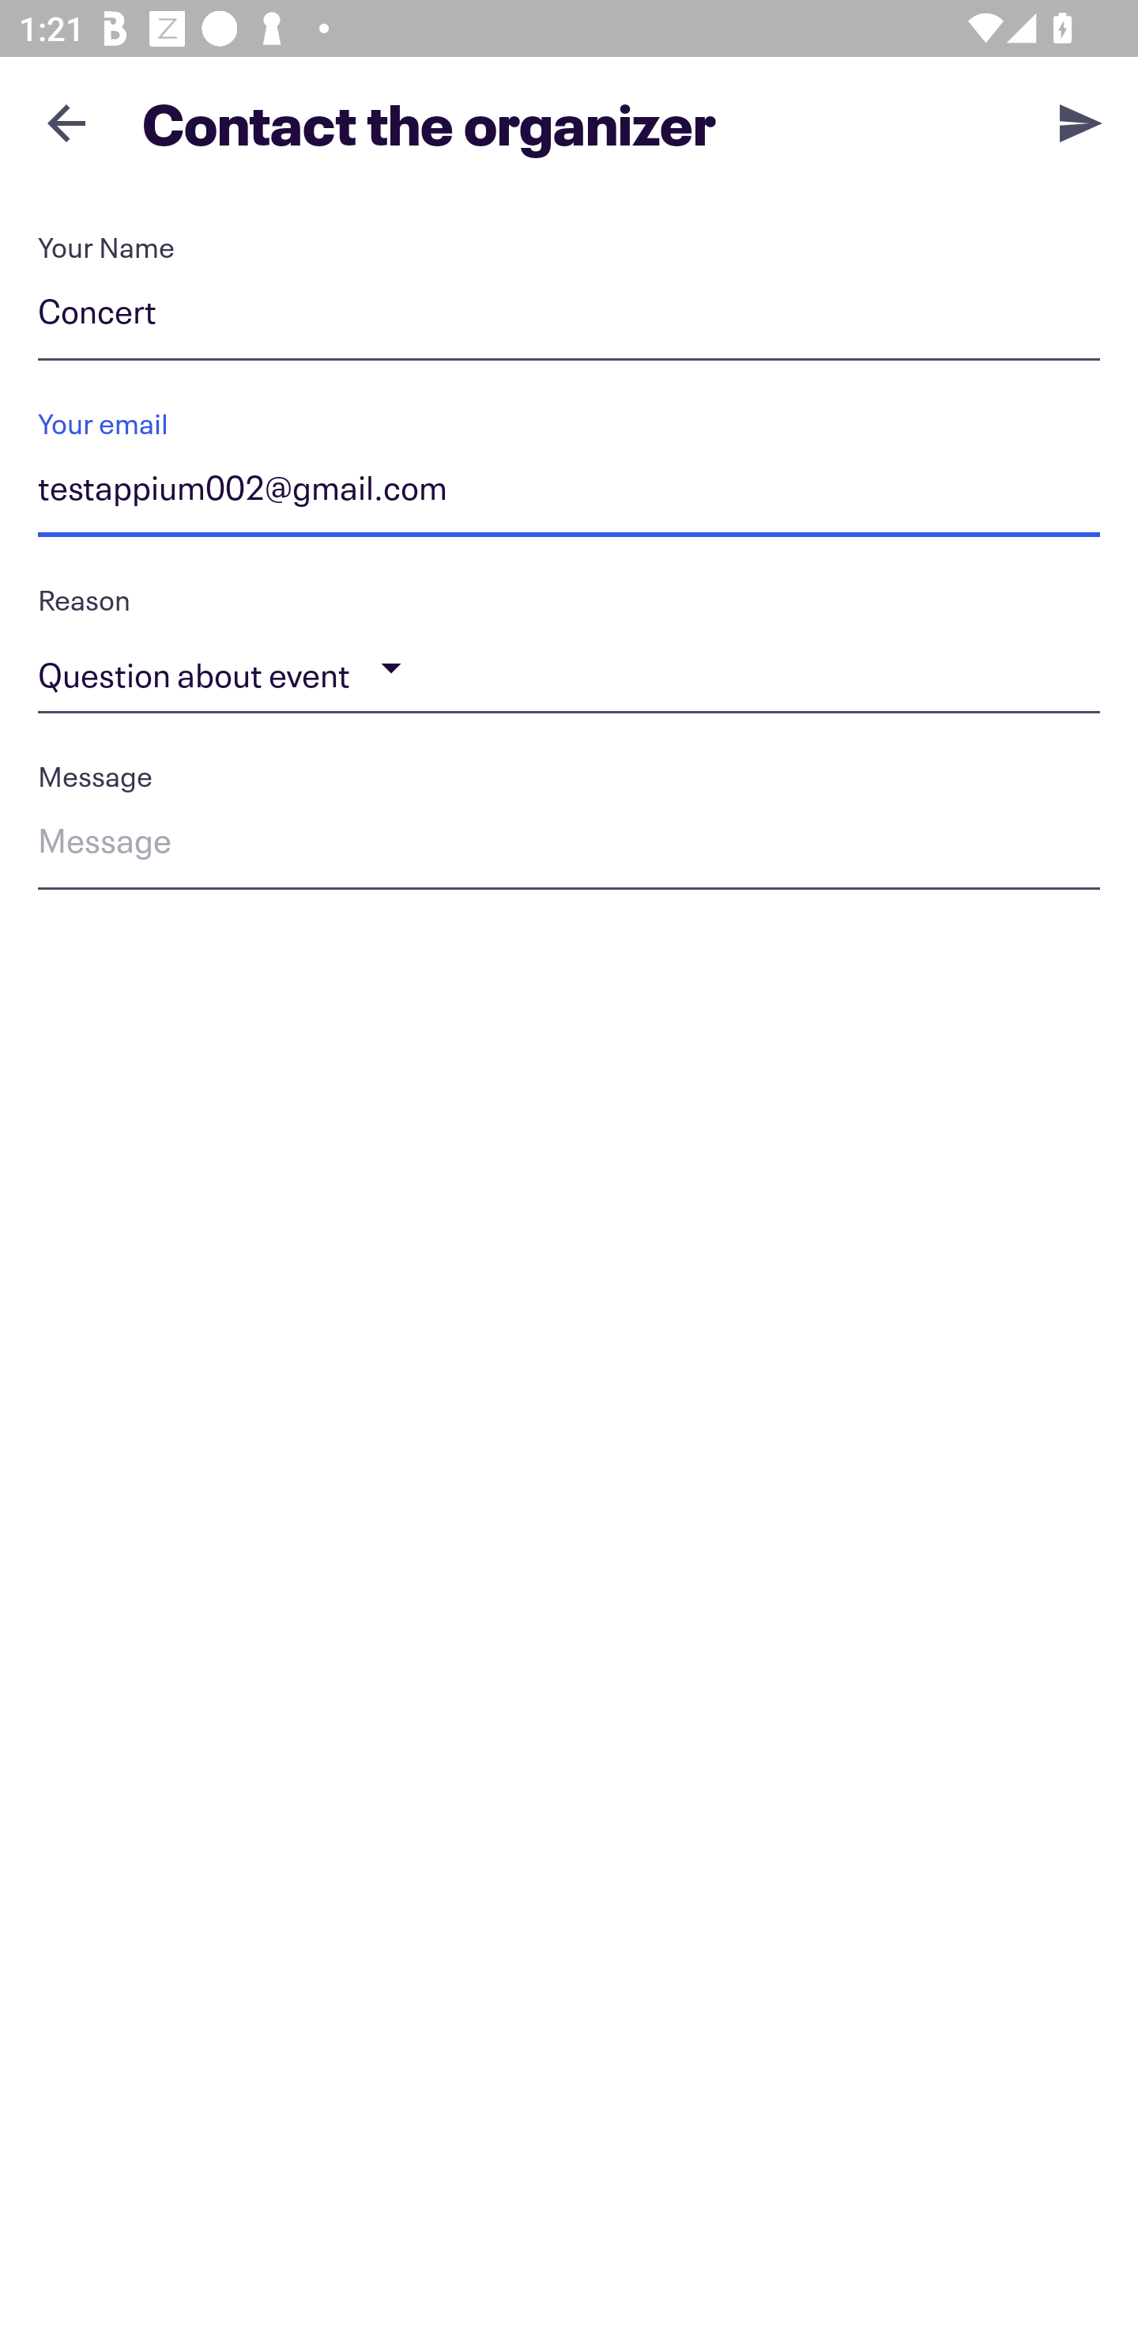 This screenshot has width=1138, height=2341. What do you see at coordinates (569, 668) in the screenshot?
I see `Question about event   ` at bounding box center [569, 668].